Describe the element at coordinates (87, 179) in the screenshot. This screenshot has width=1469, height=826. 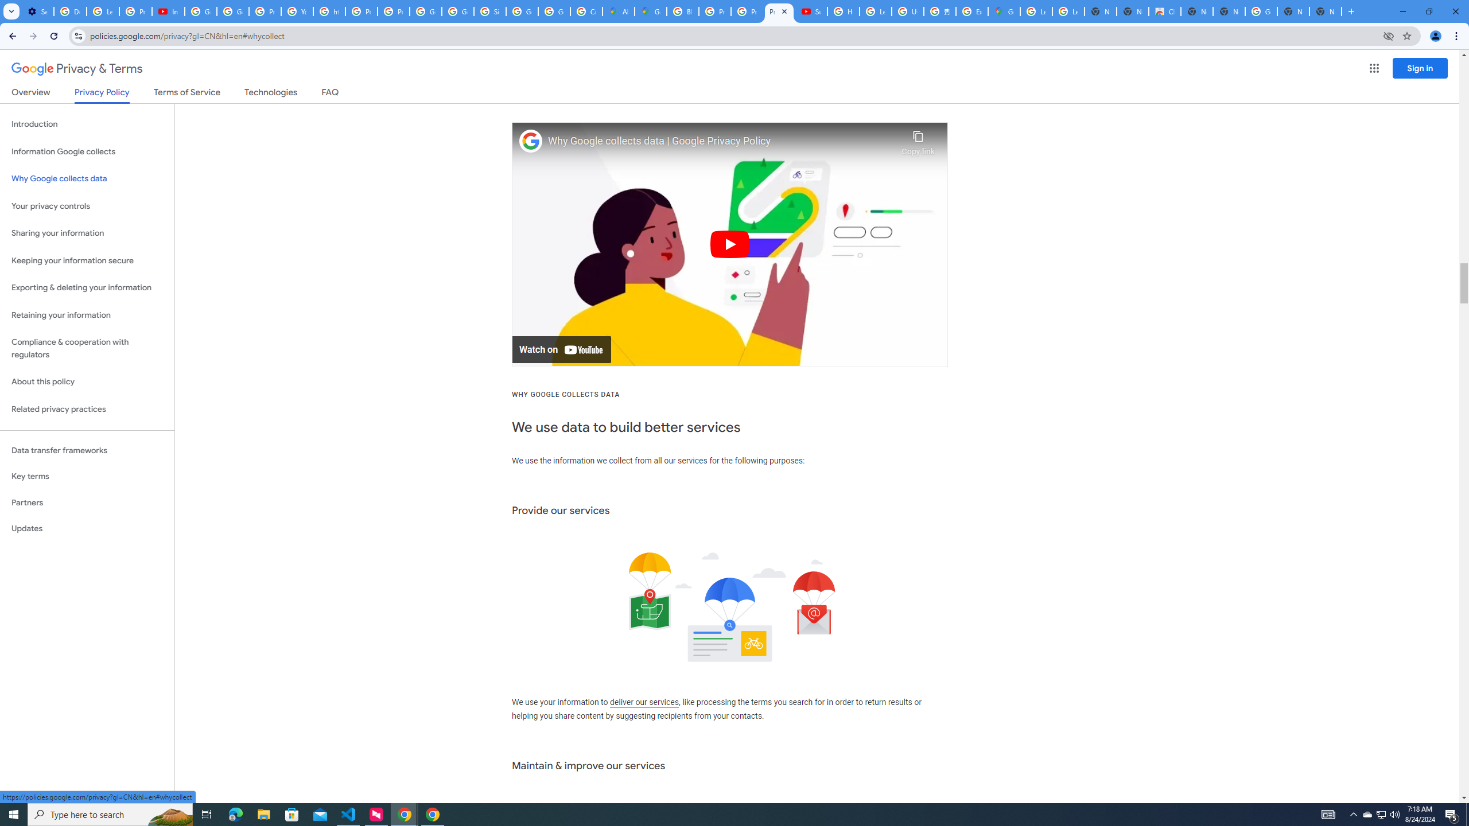
I see `Why Google collects data` at that location.